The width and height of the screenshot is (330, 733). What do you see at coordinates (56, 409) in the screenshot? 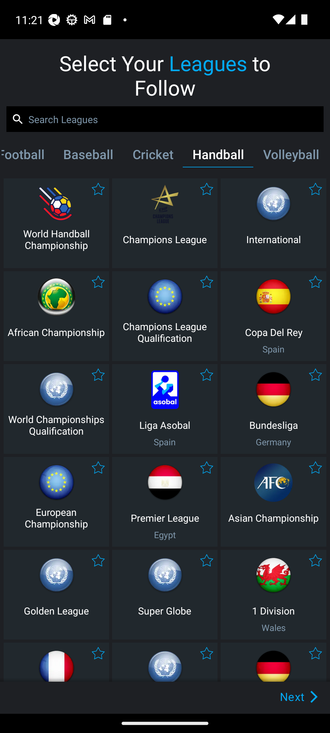
I see `World Championships Qualification` at bounding box center [56, 409].